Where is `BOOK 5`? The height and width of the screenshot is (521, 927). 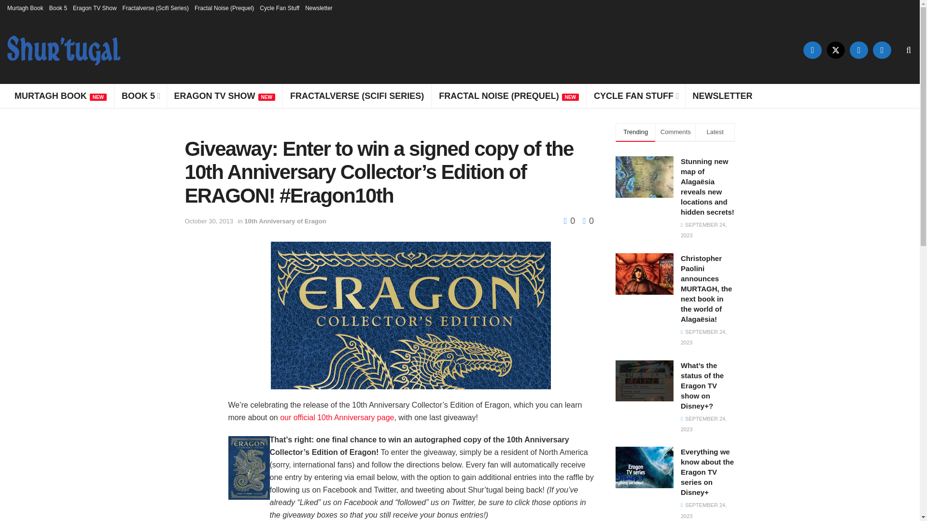
BOOK 5 is located at coordinates (140, 96).